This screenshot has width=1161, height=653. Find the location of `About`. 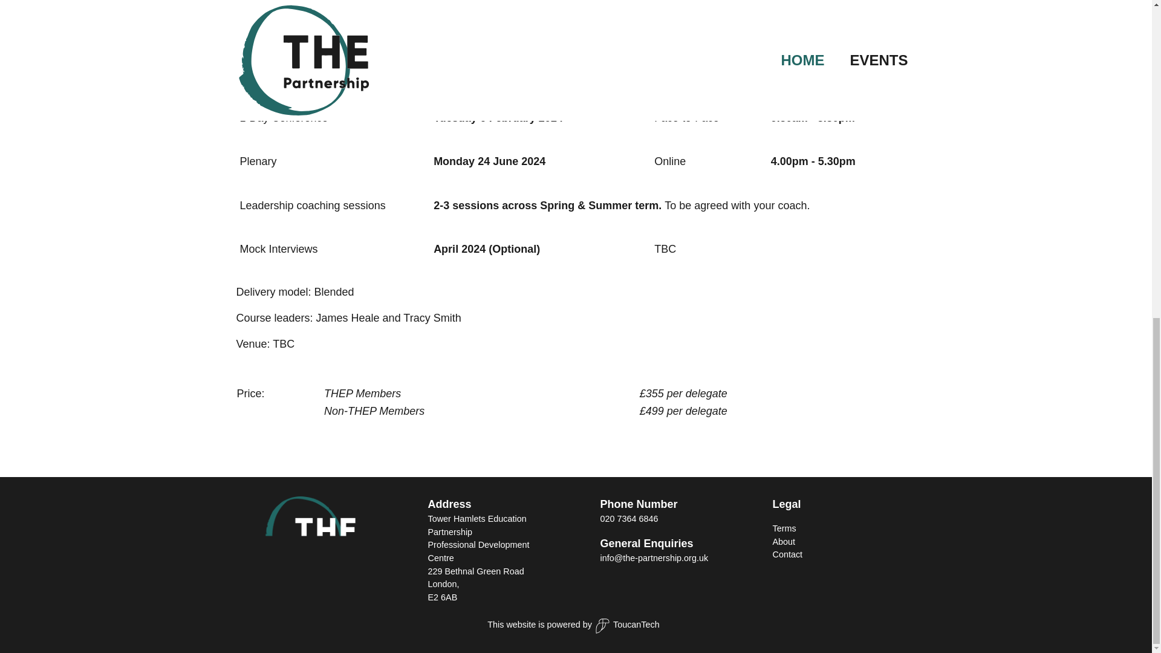

About is located at coordinates (784, 541).